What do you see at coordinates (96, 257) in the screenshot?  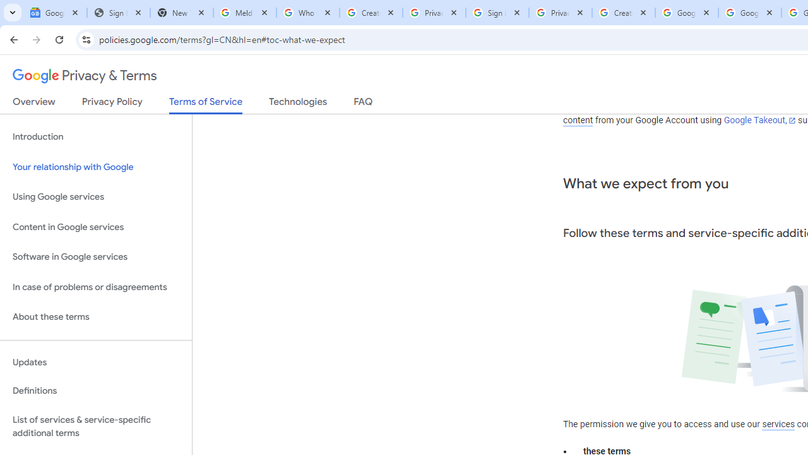 I see `Software in Google services` at bounding box center [96, 257].